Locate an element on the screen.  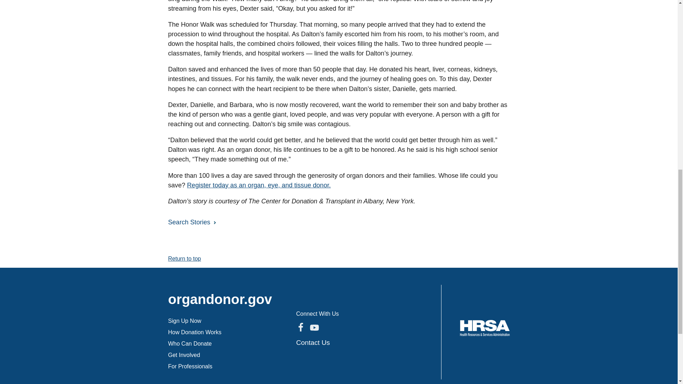
YouTube is located at coordinates (314, 327).